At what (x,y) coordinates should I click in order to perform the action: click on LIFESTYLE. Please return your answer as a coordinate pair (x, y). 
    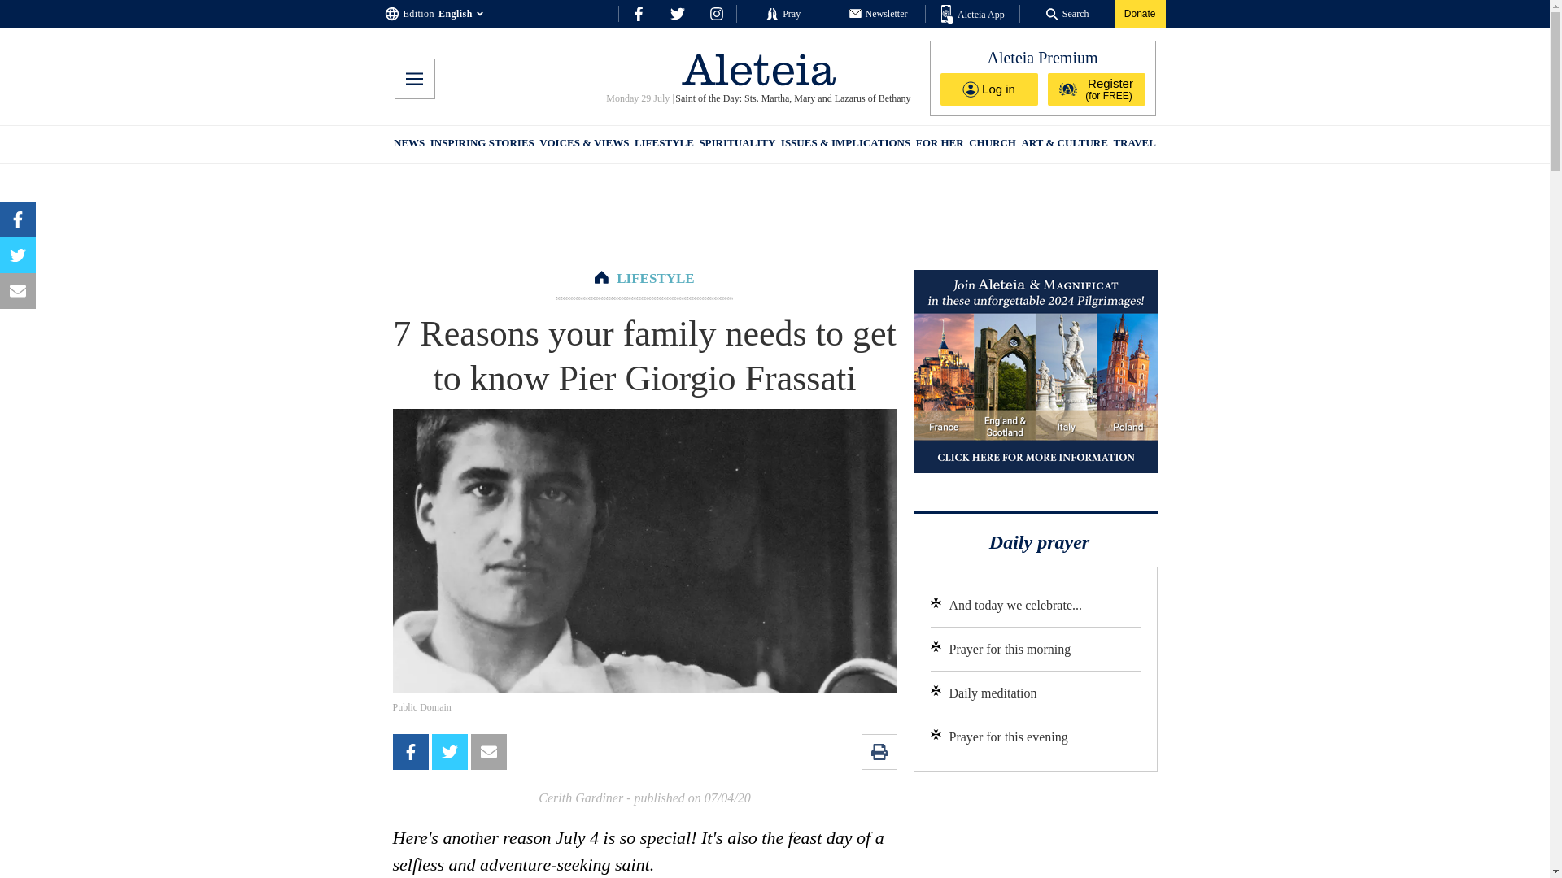
    Looking at the image, I should click on (655, 278).